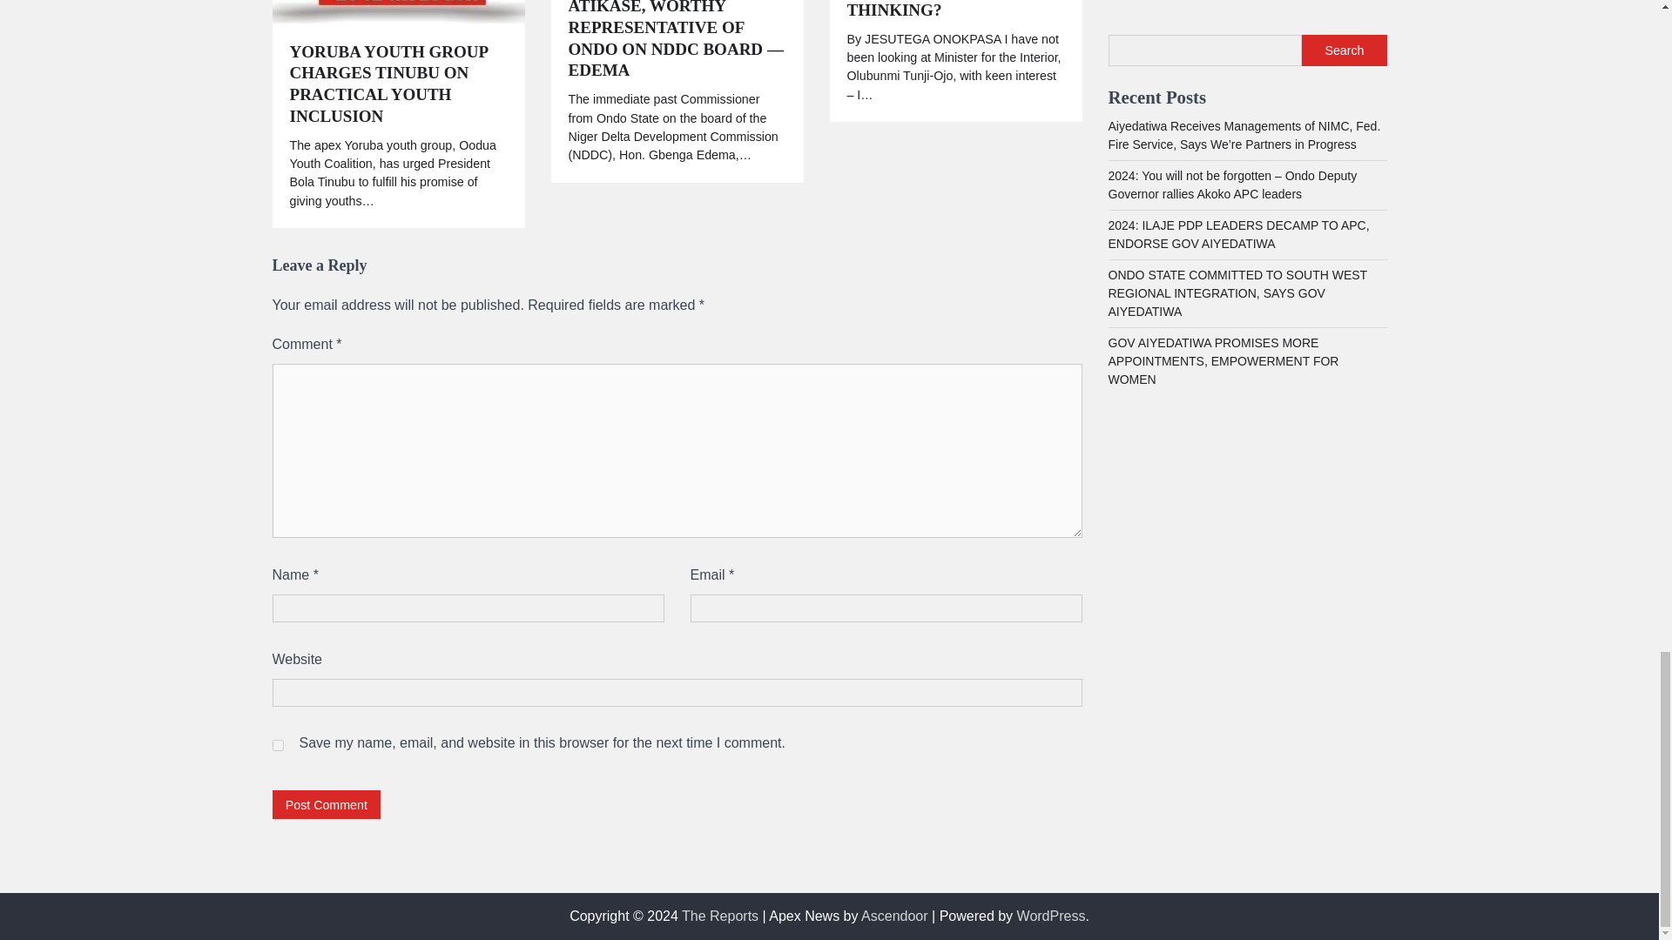 This screenshot has width=1672, height=940. I want to click on The Reports, so click(720, 916).